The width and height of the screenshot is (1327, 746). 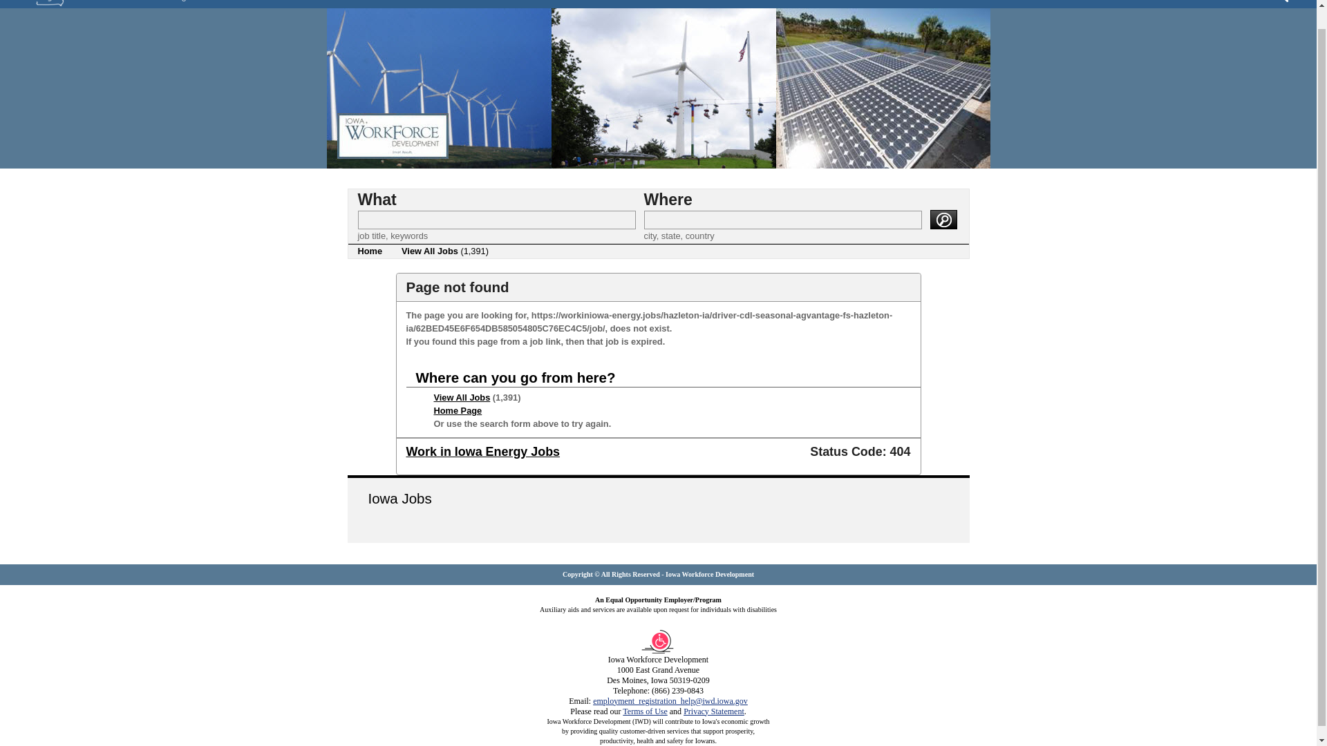 What do you see at coordinates (713, 711) in the screenshot?
I see `Privacy Statement` at bounding box center [713, 711].